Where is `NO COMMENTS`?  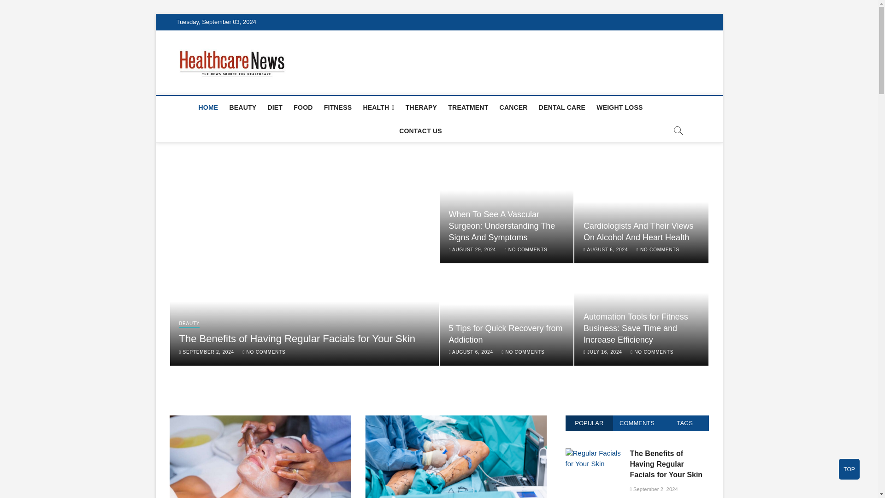 NO COMMENTS is located at coordinates (264, 352).